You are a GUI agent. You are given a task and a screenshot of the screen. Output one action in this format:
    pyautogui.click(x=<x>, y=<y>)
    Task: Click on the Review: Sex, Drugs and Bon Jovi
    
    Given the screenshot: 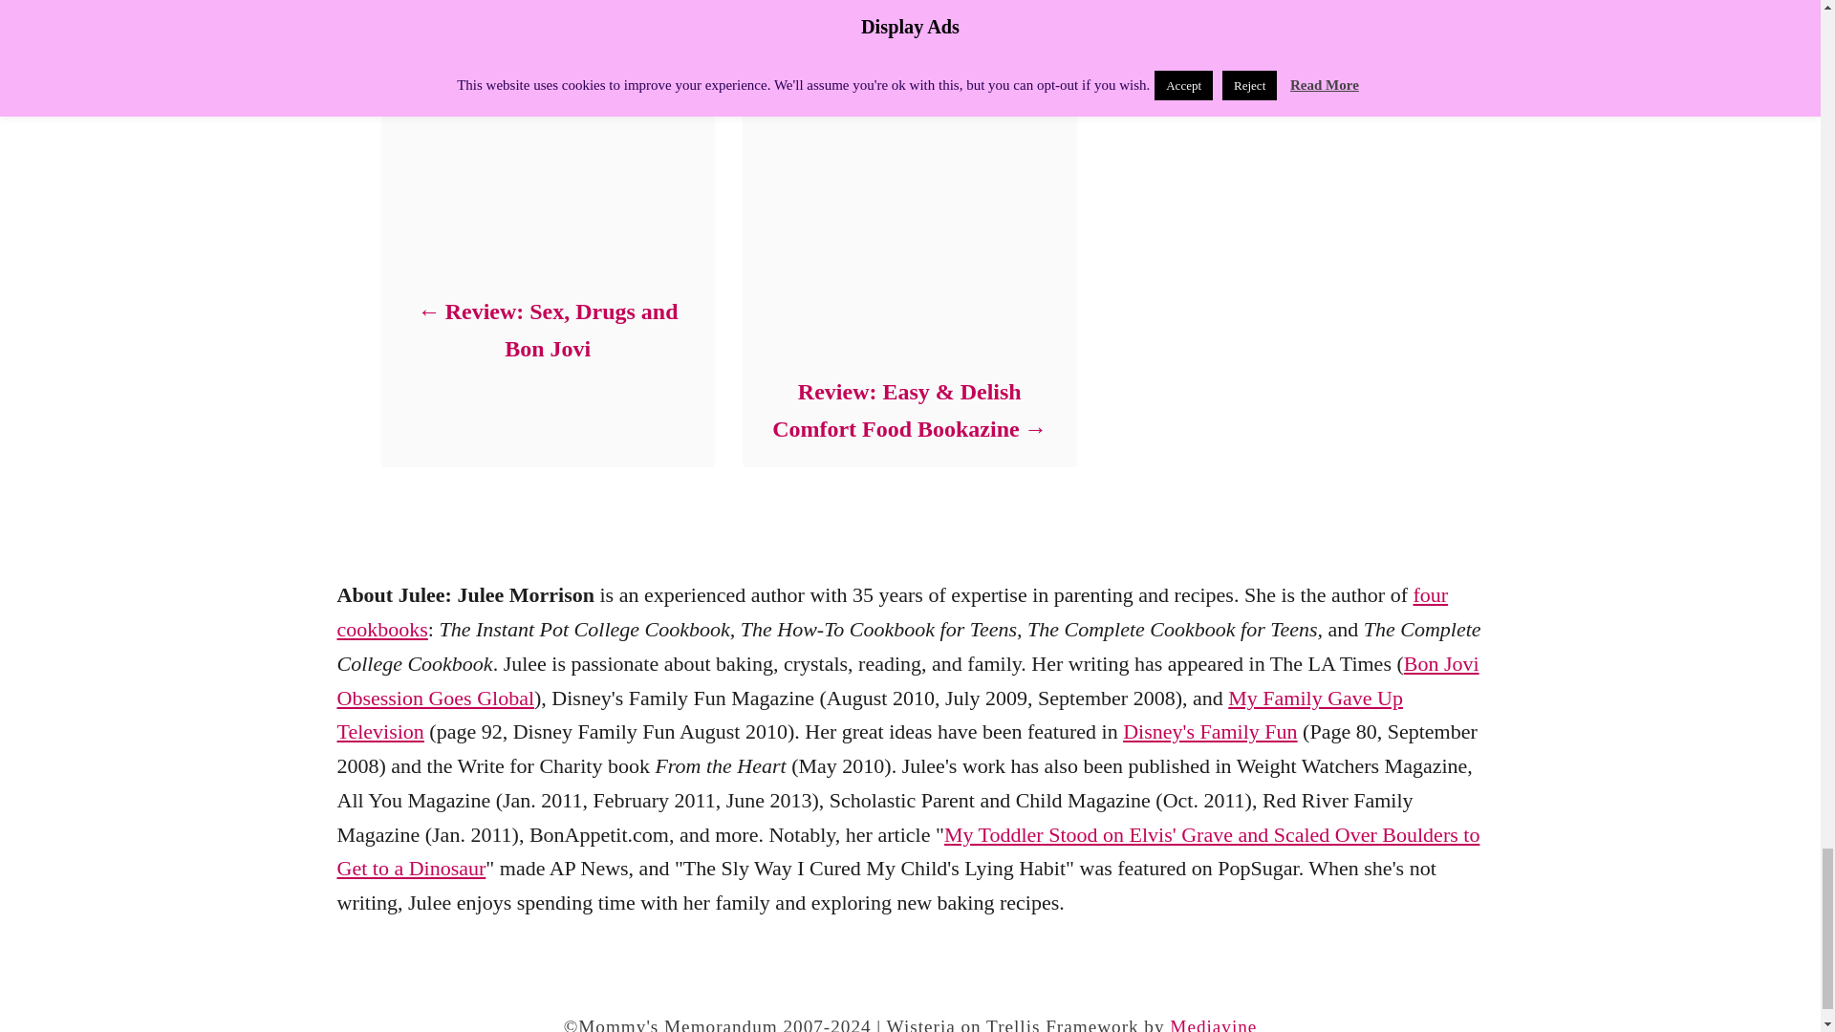 What is the action you would take?
    pyautogui.click(x=547, y=330)
    